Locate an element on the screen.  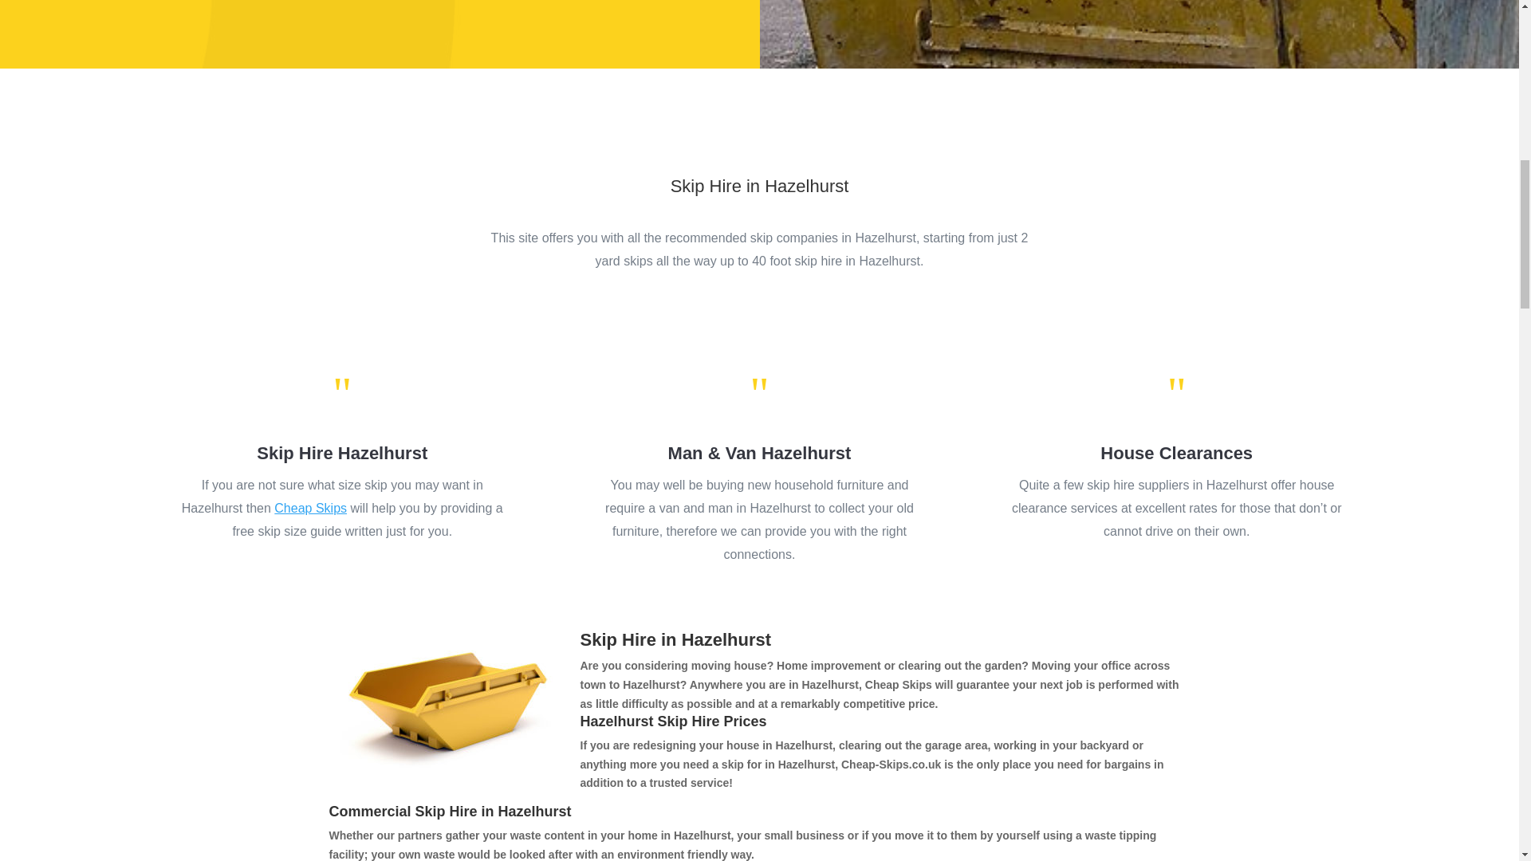
Cheap Skips in Hazelhurst is located at coordinates (448, 706).